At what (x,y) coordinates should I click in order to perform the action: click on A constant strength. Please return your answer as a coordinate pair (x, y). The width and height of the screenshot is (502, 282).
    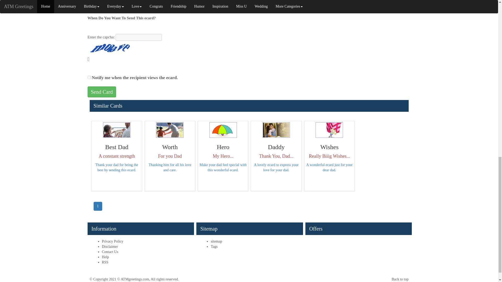
    Looking at the image, I should click on (117, 130).